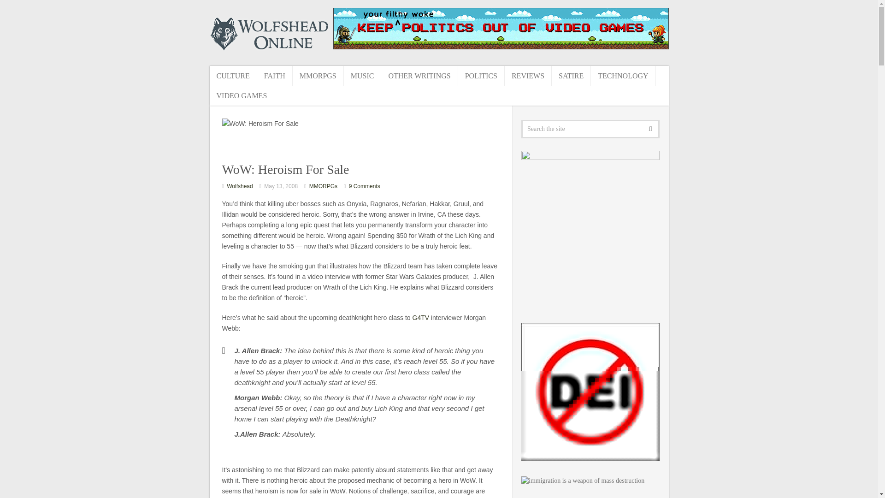 The image size is (885, 498). What do you see at coordinates (420, 317) in the screenshot?
I see `G4TV` at bounding box center [420, 317].